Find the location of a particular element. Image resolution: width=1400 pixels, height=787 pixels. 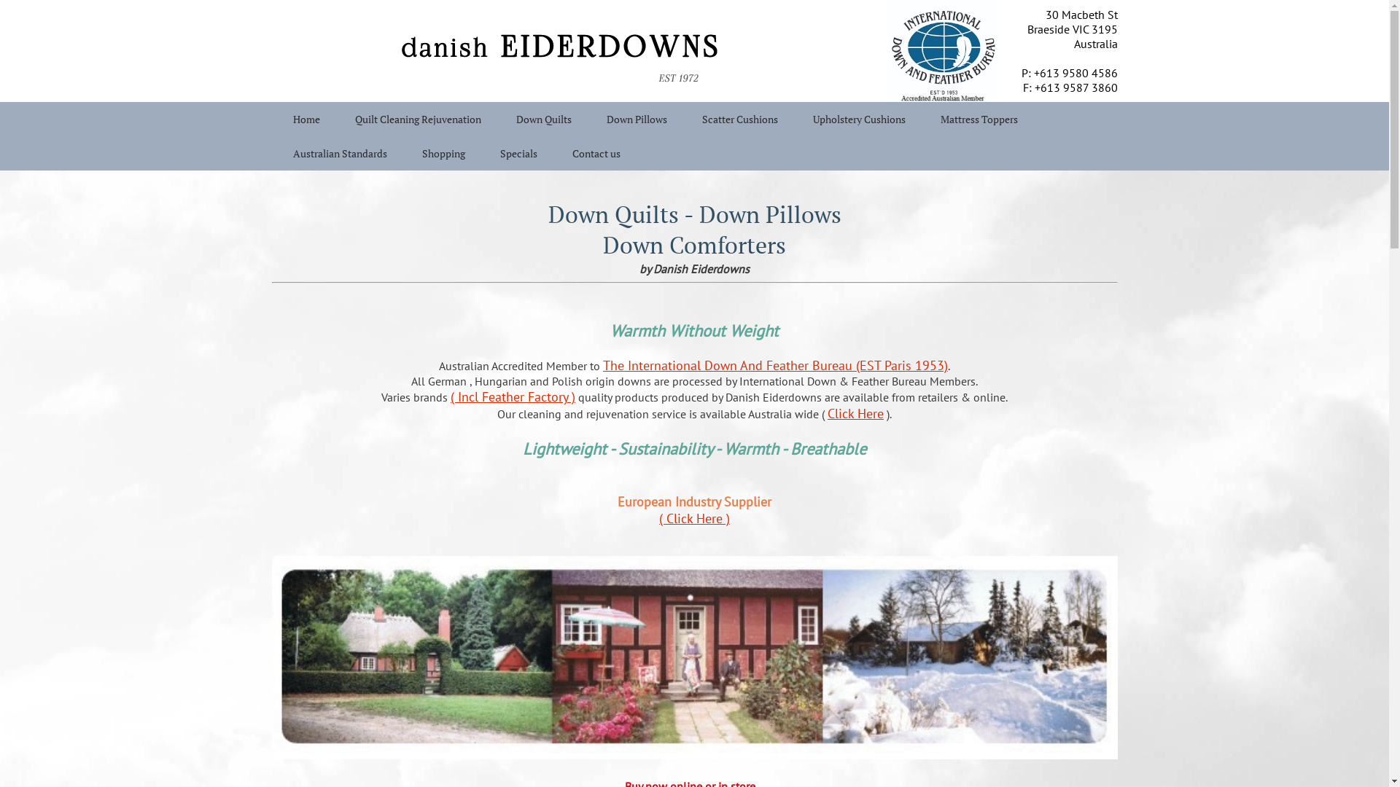

Contact us is located at coordinates (596, 153).